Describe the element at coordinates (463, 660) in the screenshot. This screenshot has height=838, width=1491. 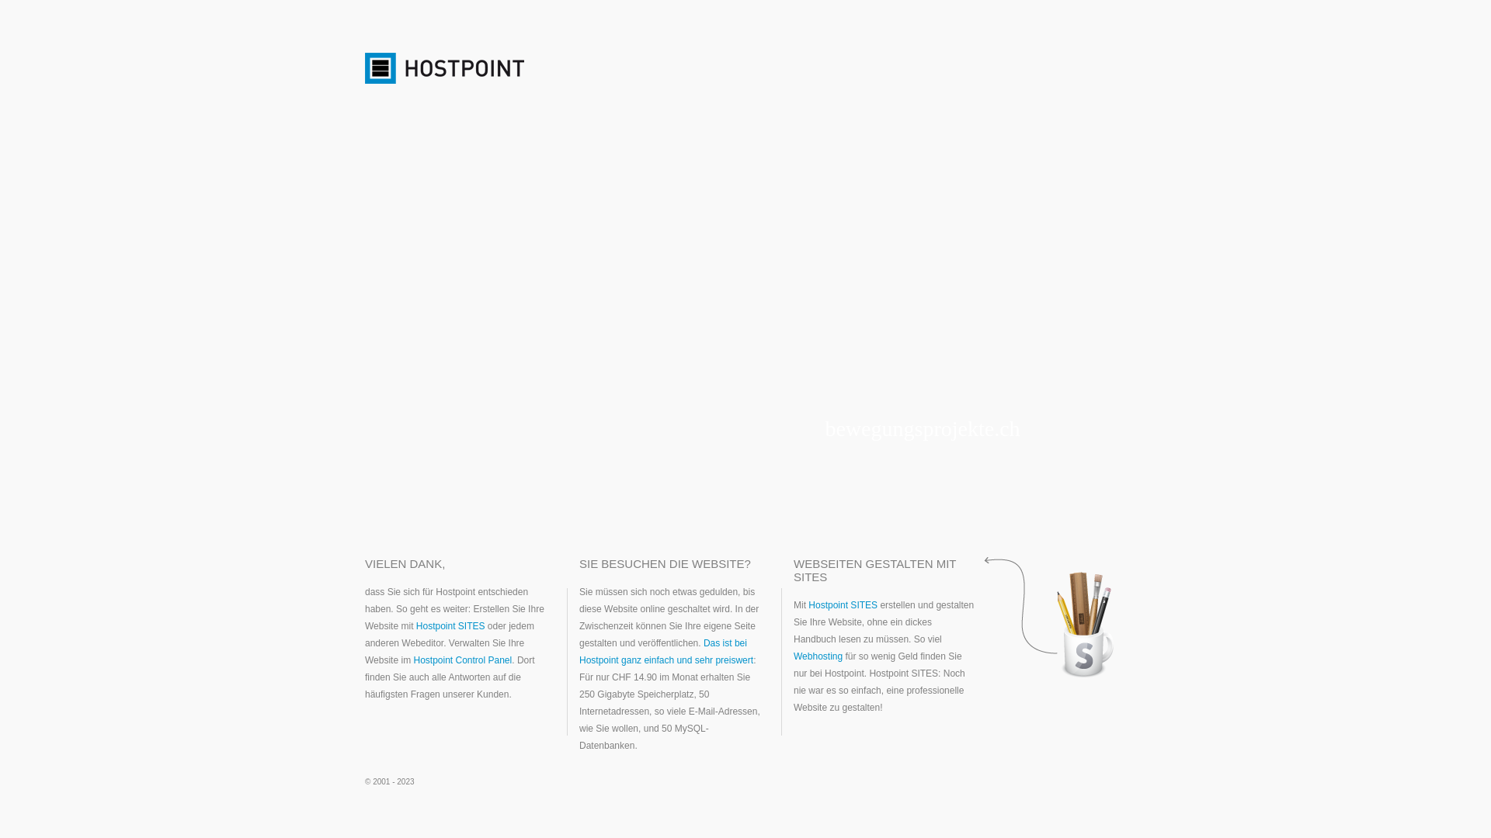
I see `Hostpoint Control Panel` at that location.